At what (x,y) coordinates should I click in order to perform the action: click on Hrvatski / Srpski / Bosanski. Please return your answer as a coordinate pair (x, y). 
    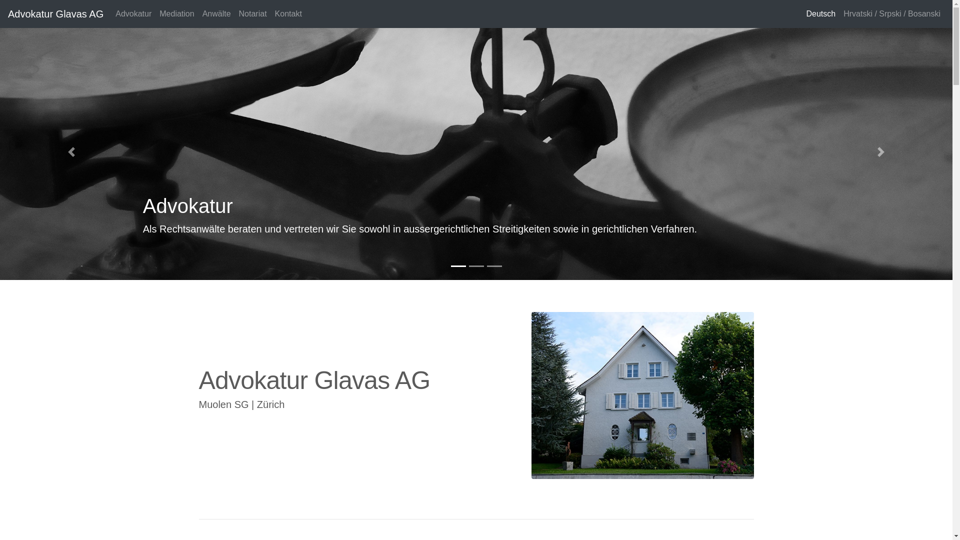
    Looking at the image, I should click on (892, 14).